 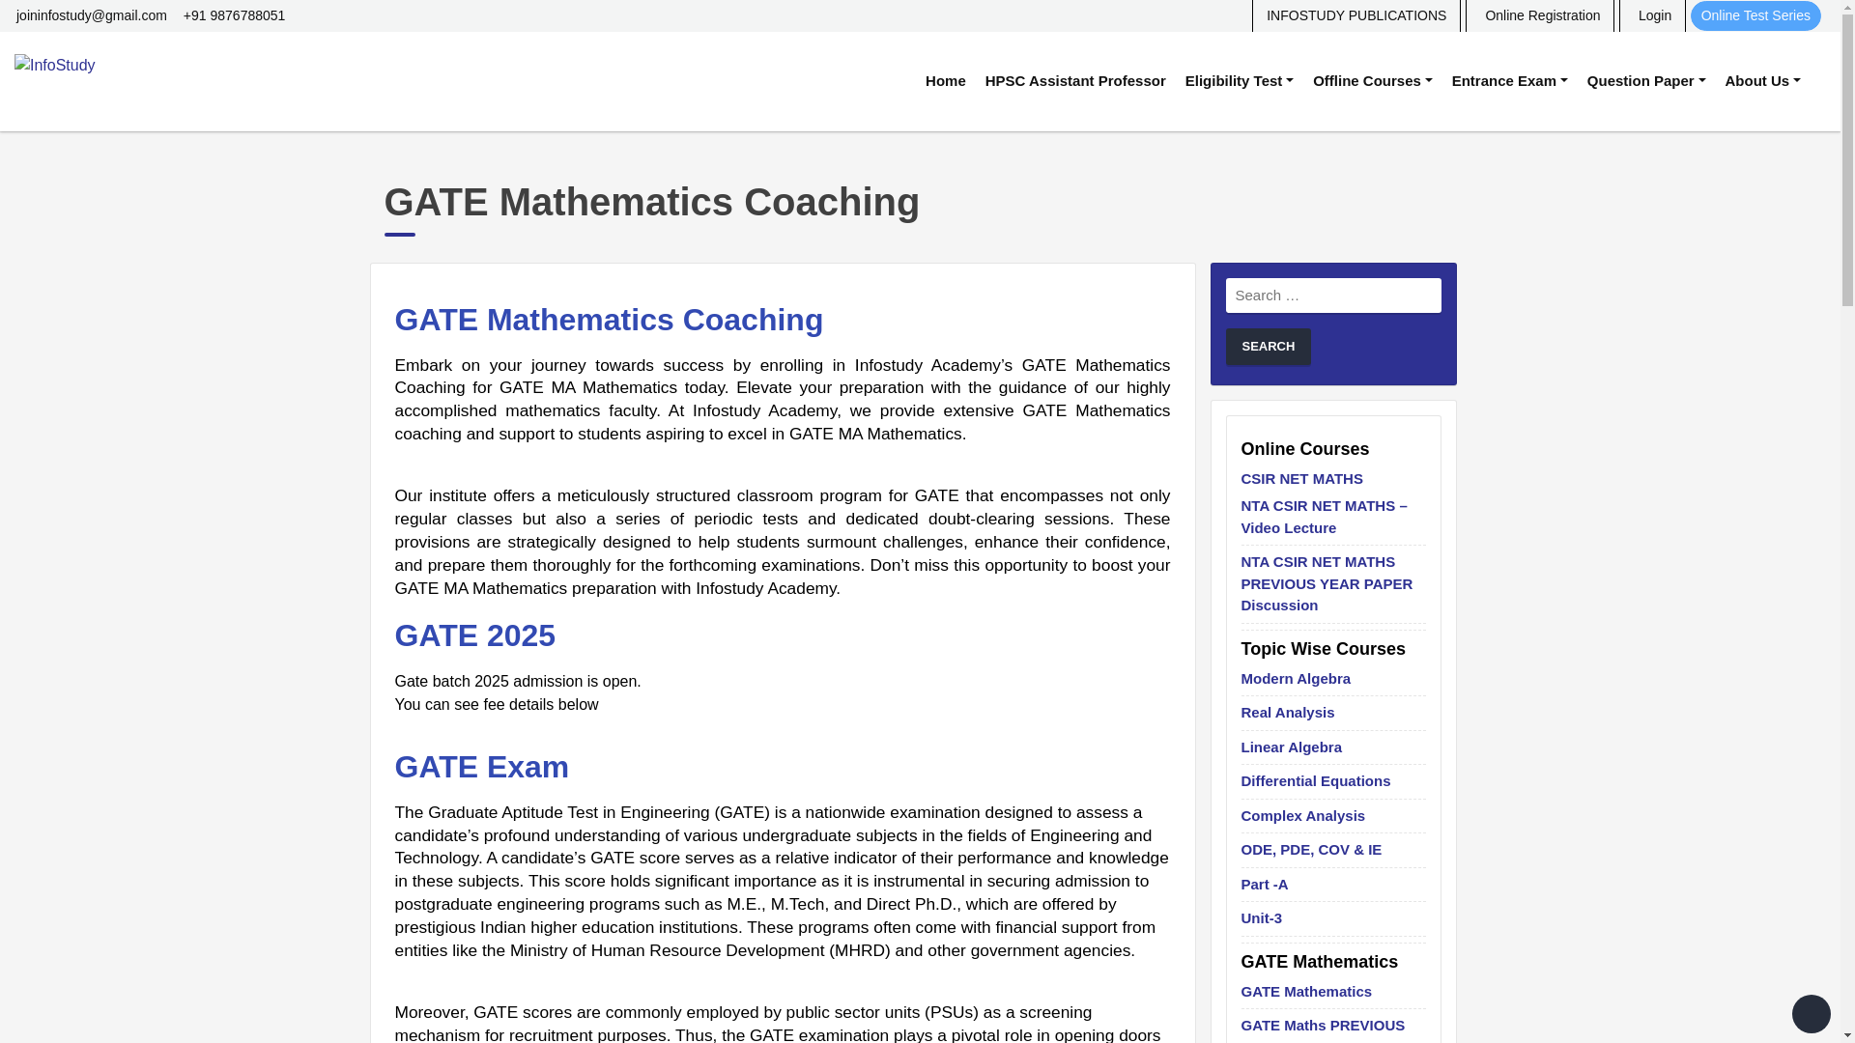 I want to click on Home, so click(x=945, y=81).